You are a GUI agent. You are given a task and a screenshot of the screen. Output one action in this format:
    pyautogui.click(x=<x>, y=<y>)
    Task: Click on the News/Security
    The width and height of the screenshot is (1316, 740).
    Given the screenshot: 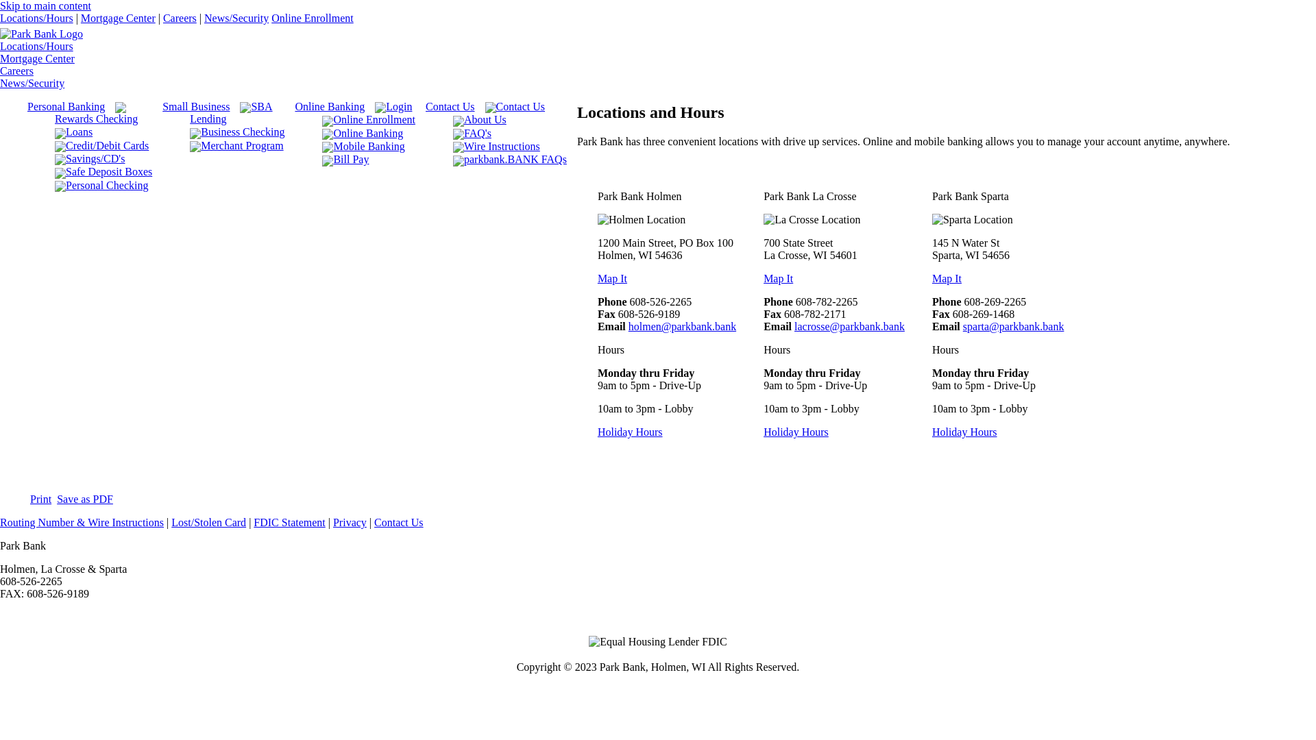 What is the action you would take?
    pyautogui.click(x=32, y=84)
    